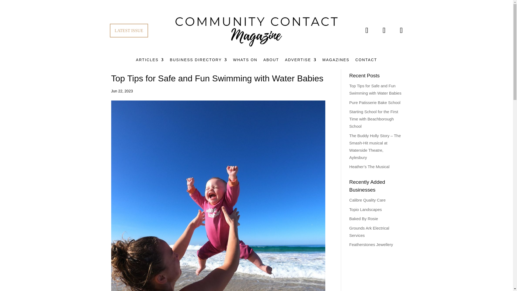  I want to click on Follow on X, so click(401, 30).